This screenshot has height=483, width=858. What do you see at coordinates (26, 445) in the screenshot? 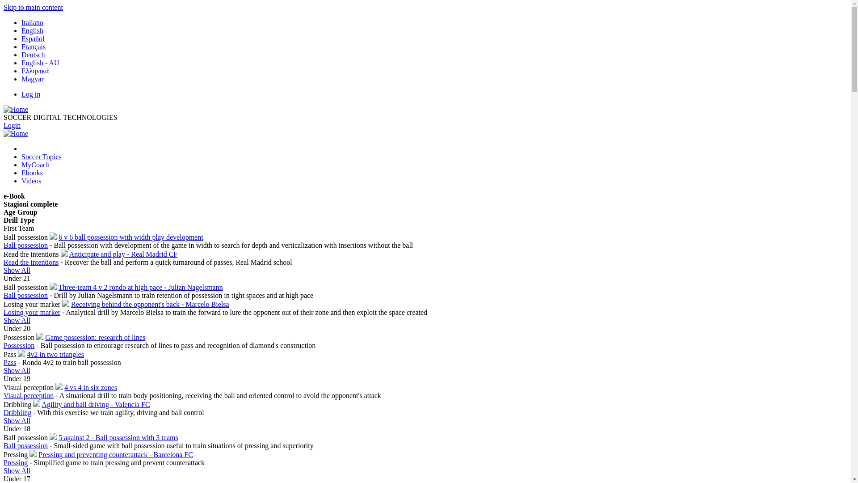
I see `Ball possession` at bounding box center [26, 445].